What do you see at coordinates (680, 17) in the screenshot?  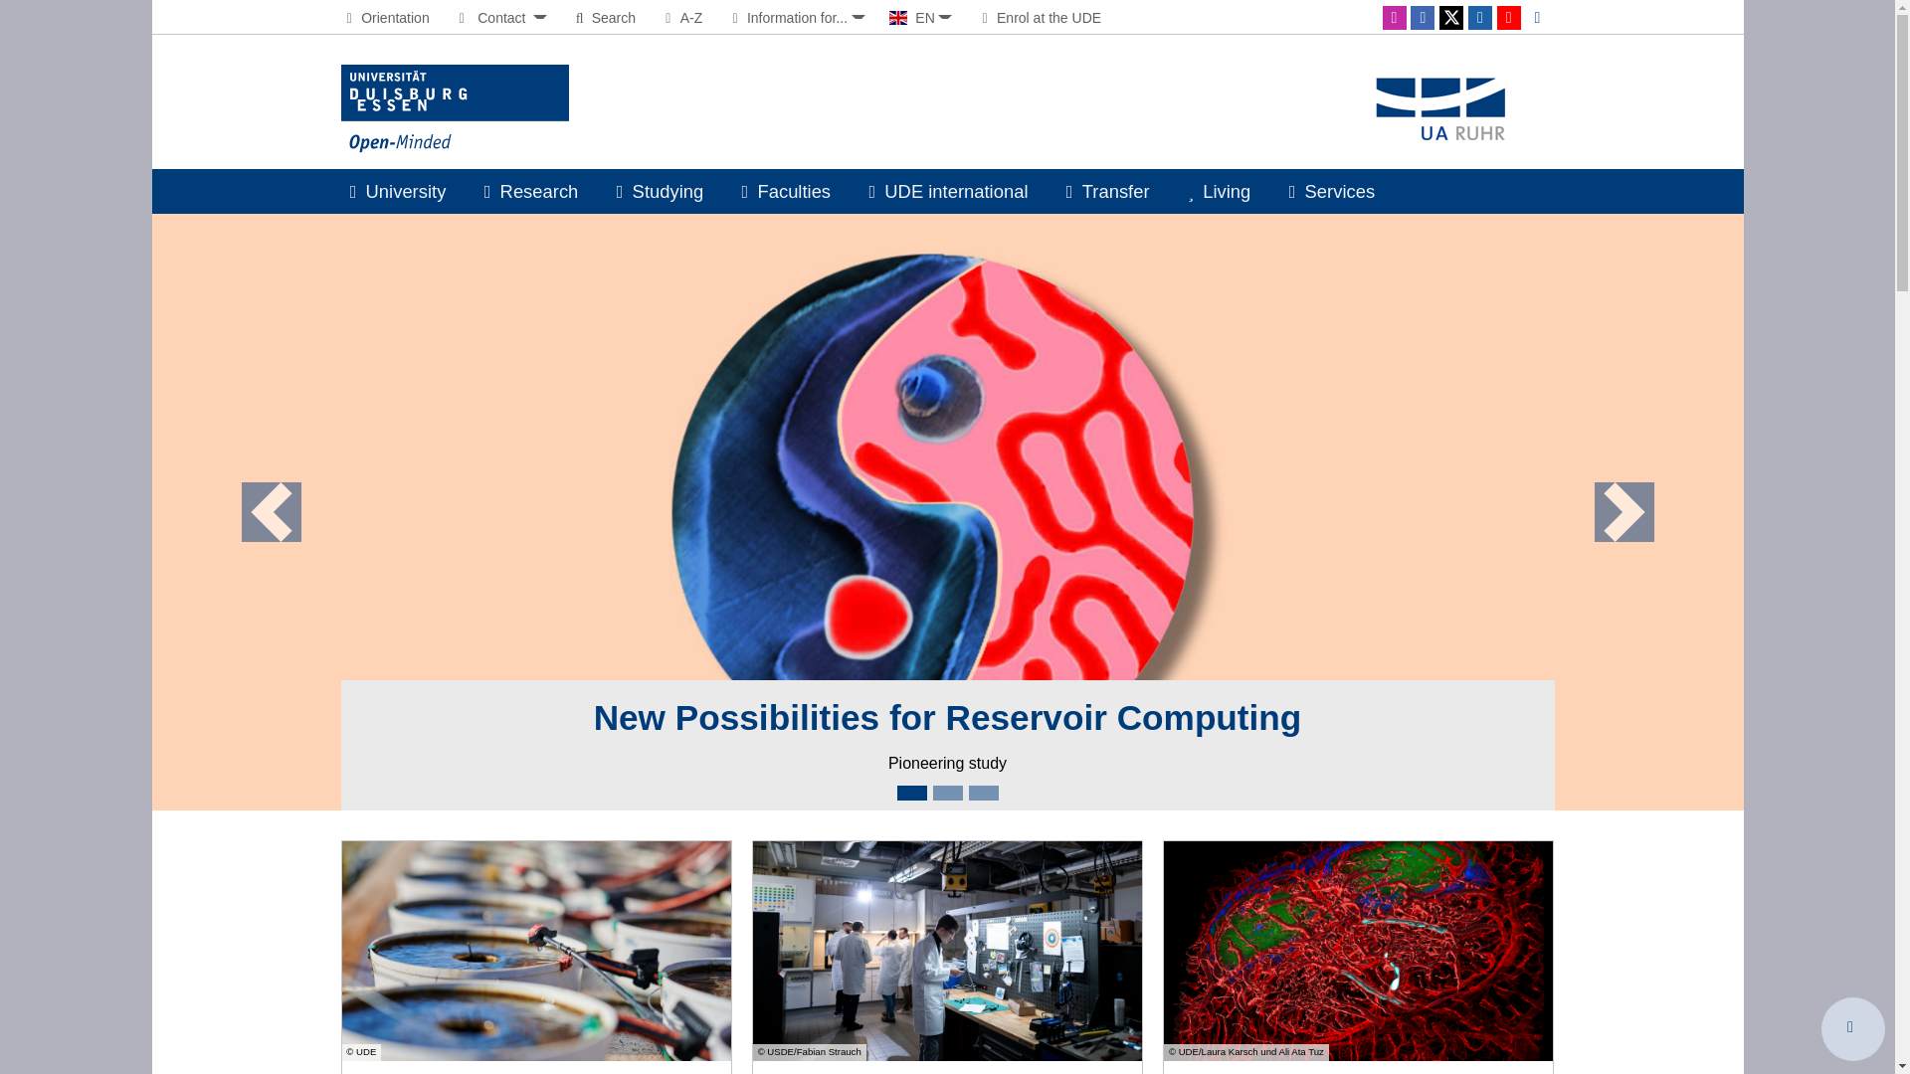 I see `A-Z` at bounding box center [680, 17].